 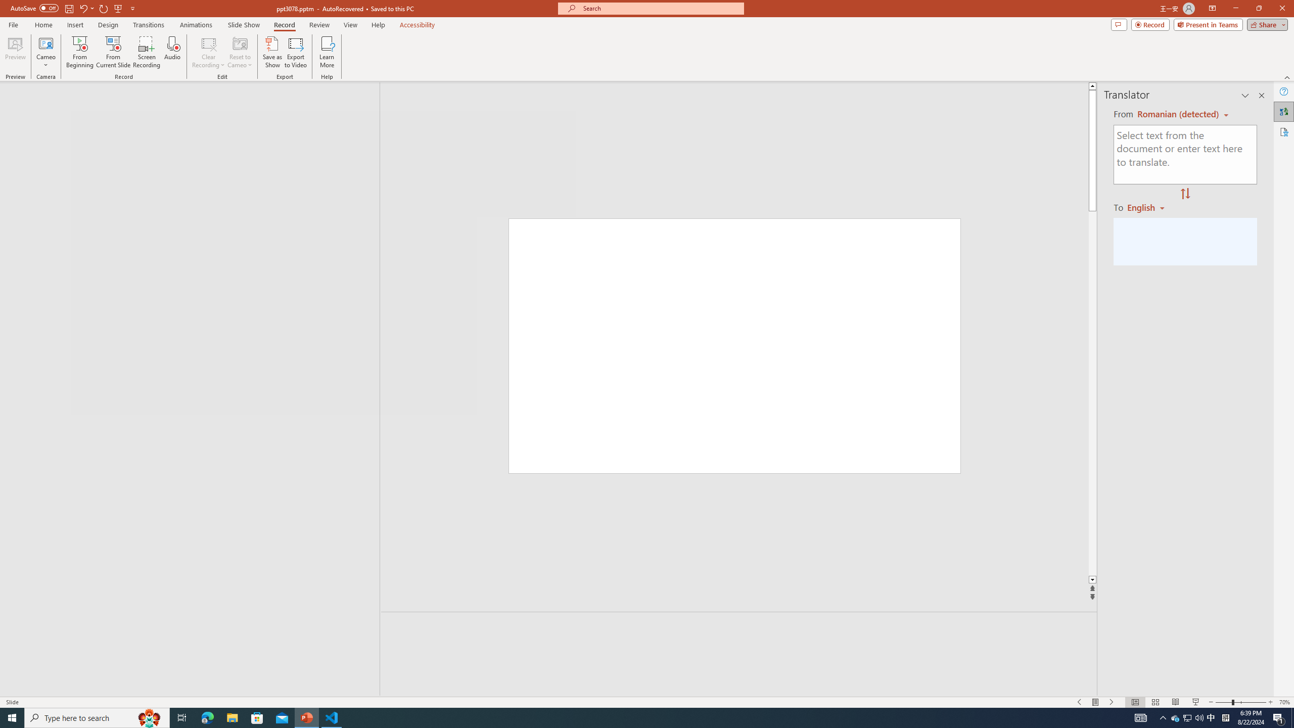 What do you see at coordinates (1266, 24) in the screenshot?
I see `Share` at bounding box center [1266, 24].